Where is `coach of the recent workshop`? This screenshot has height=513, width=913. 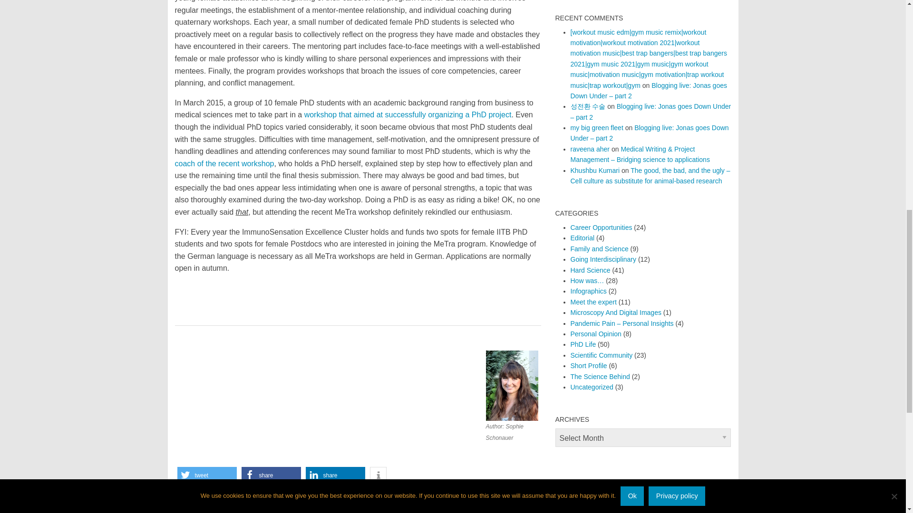
coach of the recent workshop is located at coordinates (224, 163).